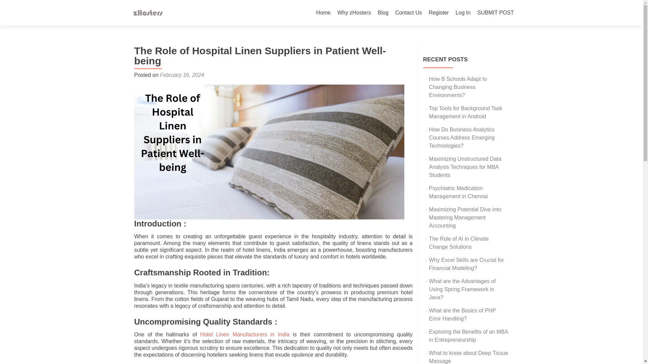 This screenshot has height=364, width=648. What do you see at coordinates (468, 336) in the screenshot?
I see `Exploring the Benefits of an MBA in Entrepreneurship` at bounding box center [468, 336].